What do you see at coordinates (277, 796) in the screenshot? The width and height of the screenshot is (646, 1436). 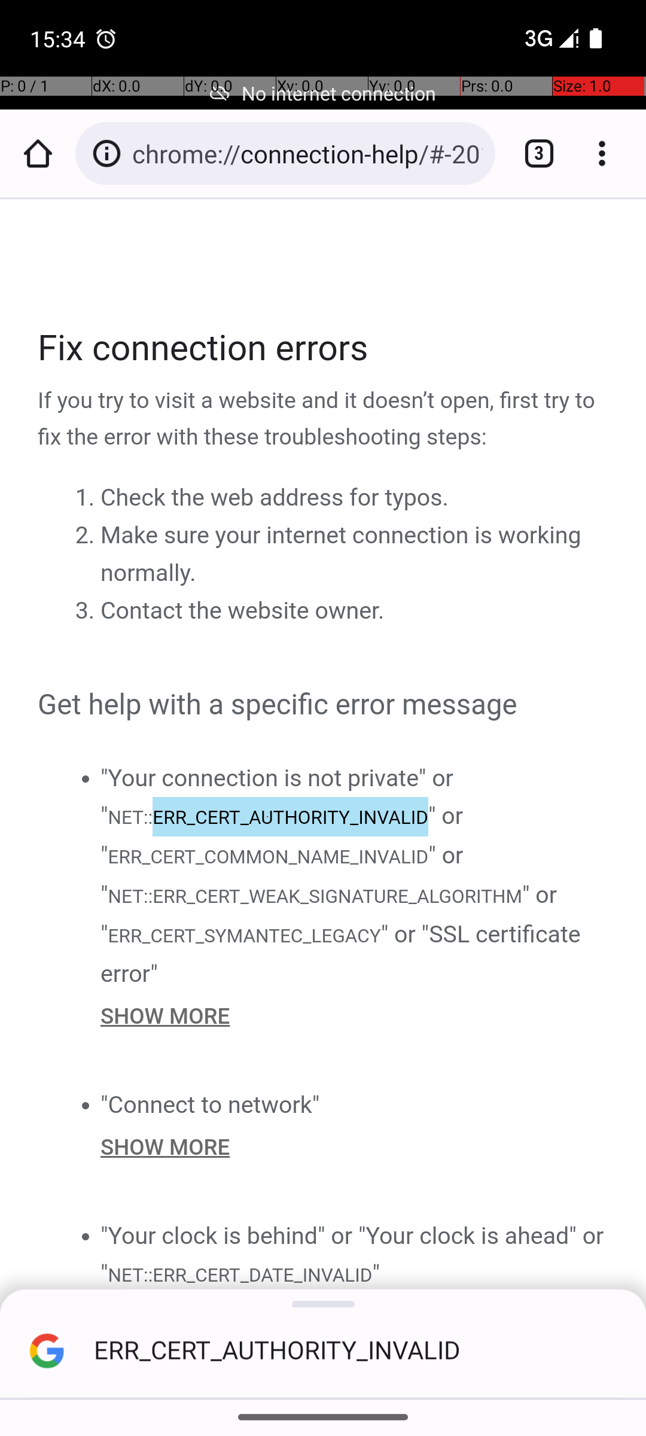 I see `"Your connection is not private" or "` at bounding box center [277, 796].